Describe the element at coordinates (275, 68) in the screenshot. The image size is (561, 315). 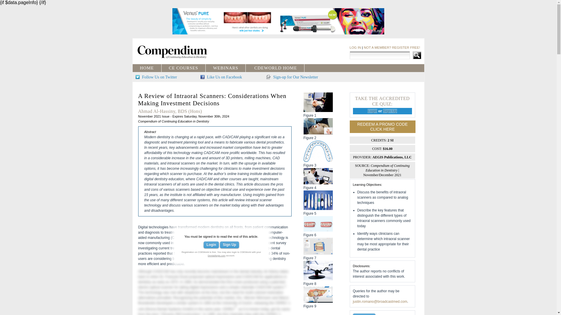
I see `CDEWorld Home` at that location.